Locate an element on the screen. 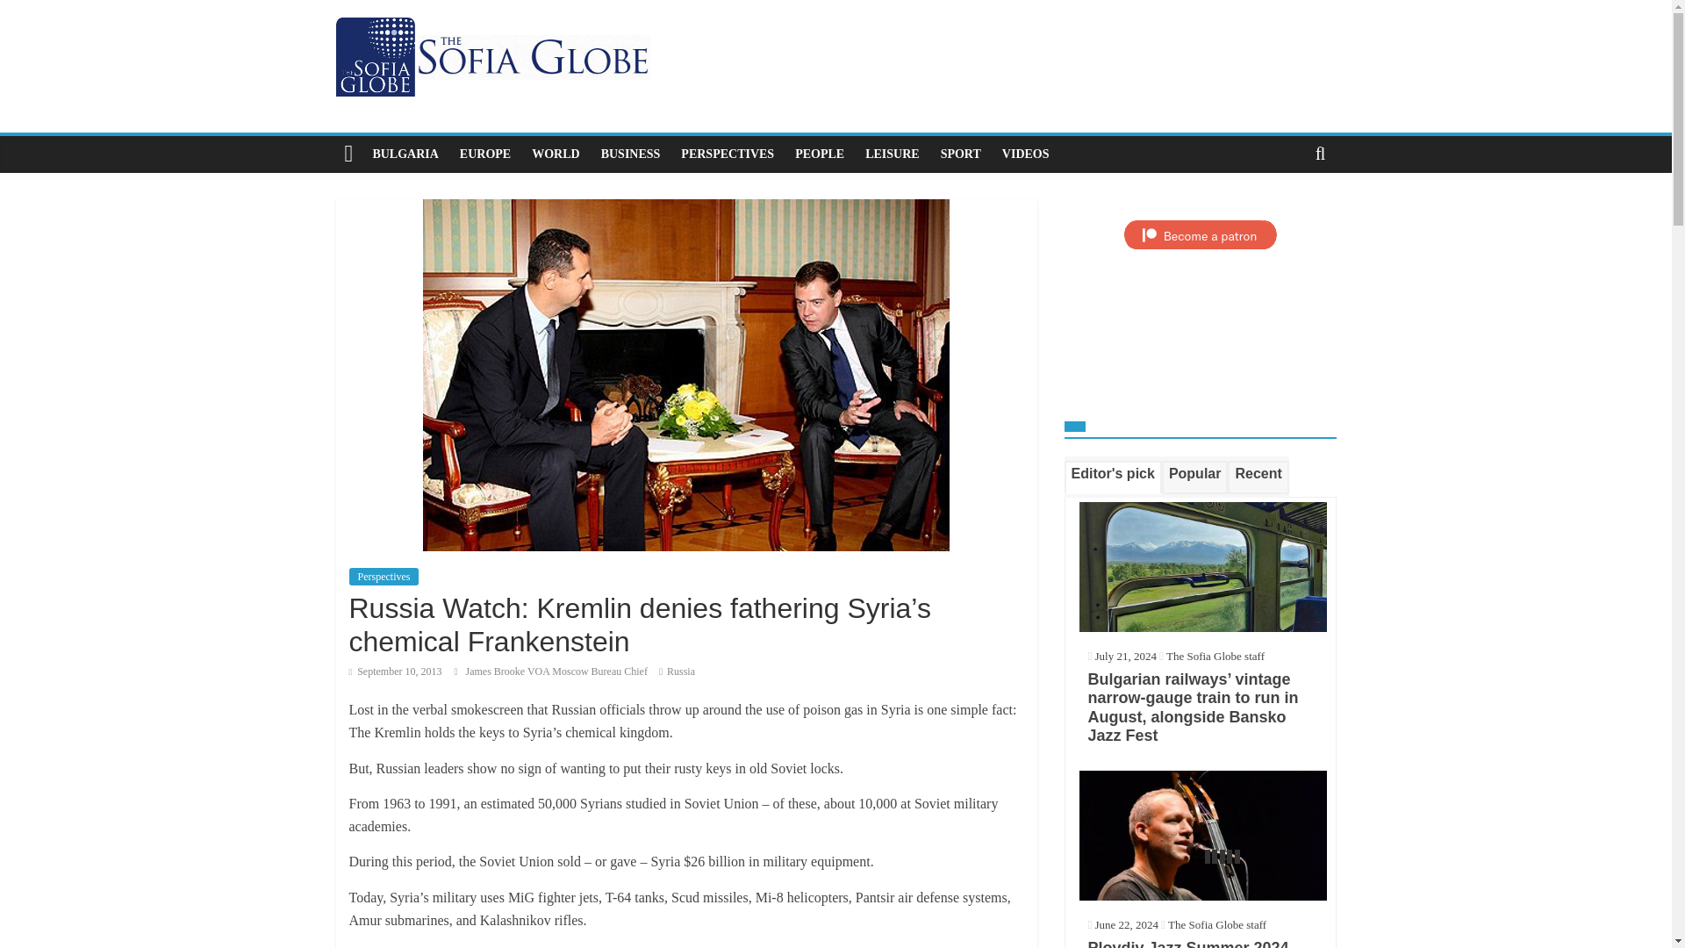 The height and width of the screenshot is (948, 1685). July 21, 2024 is located at coordinates (1122, 655).